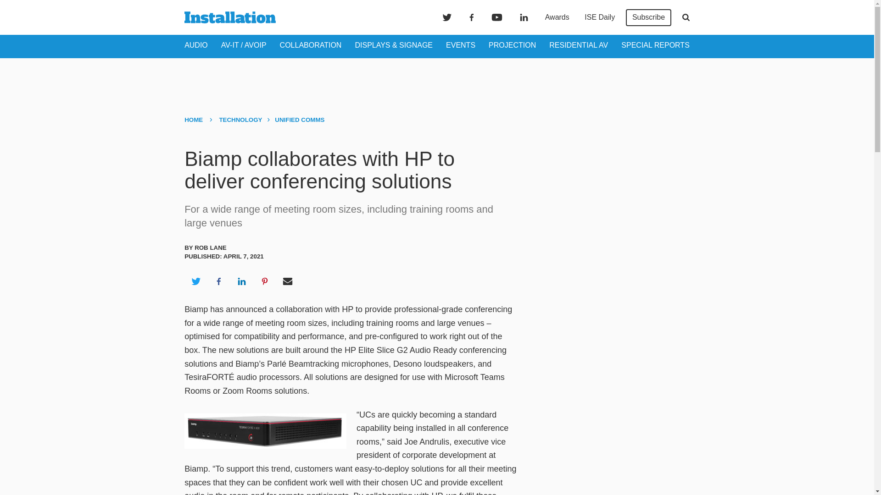  What do you see at coordinates (599, 17) in the screenshot?
I see `ISE Daily` at bounding box center [599, 17].